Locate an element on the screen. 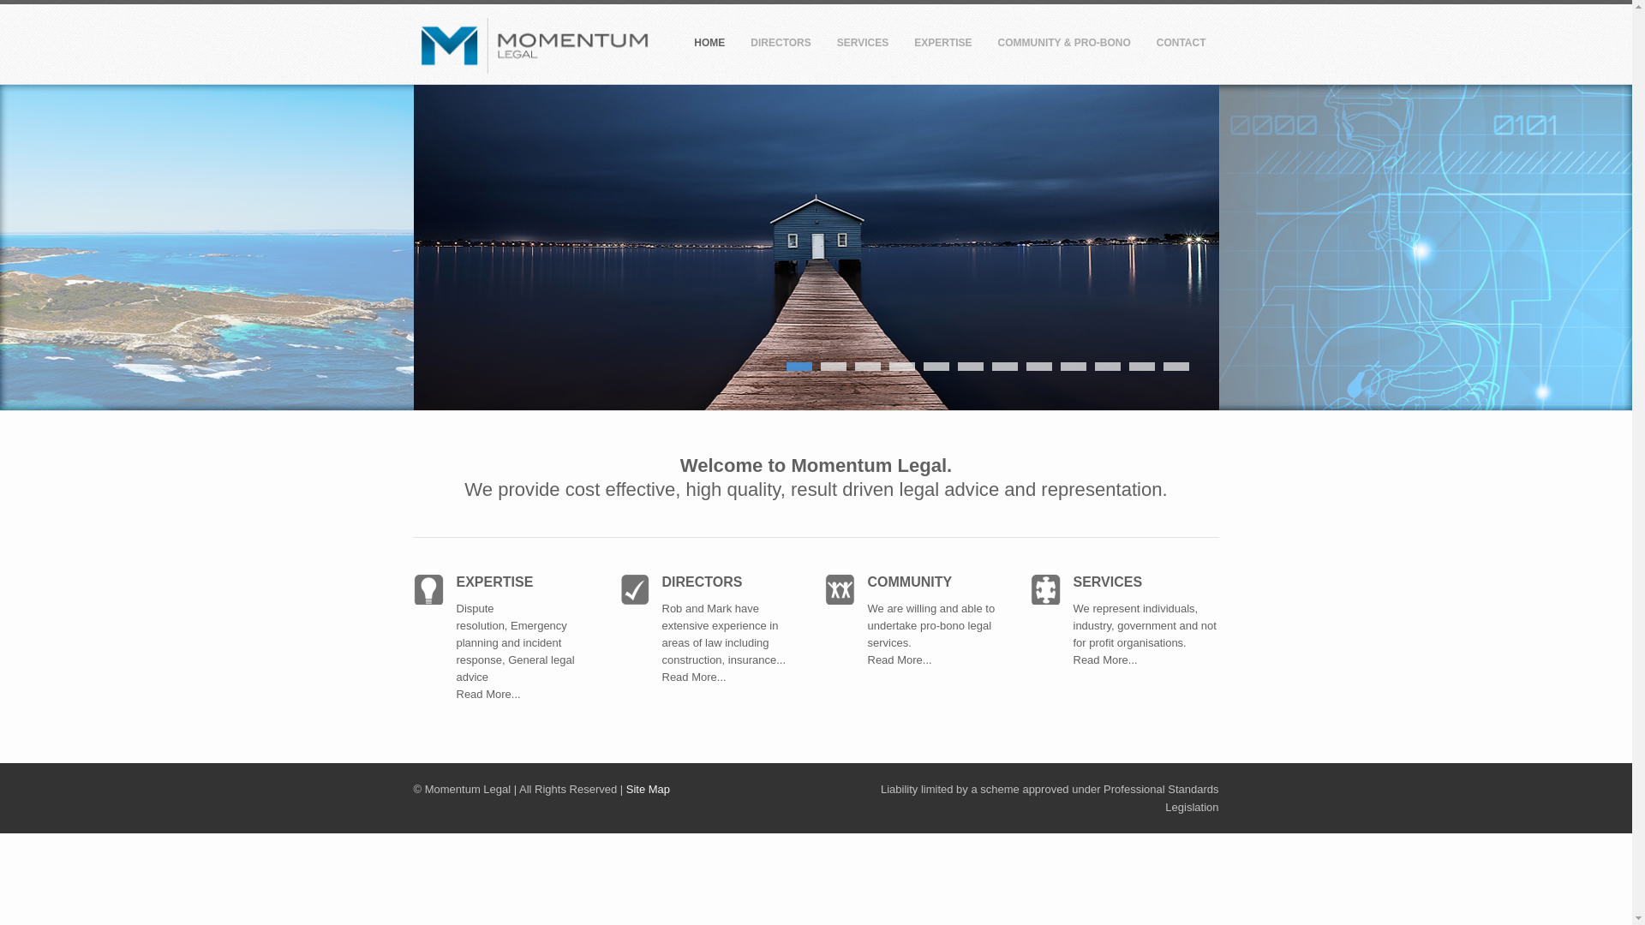 The width and height of the screenshot is (1645, 925). HOME is located at coordinates (709, 46).